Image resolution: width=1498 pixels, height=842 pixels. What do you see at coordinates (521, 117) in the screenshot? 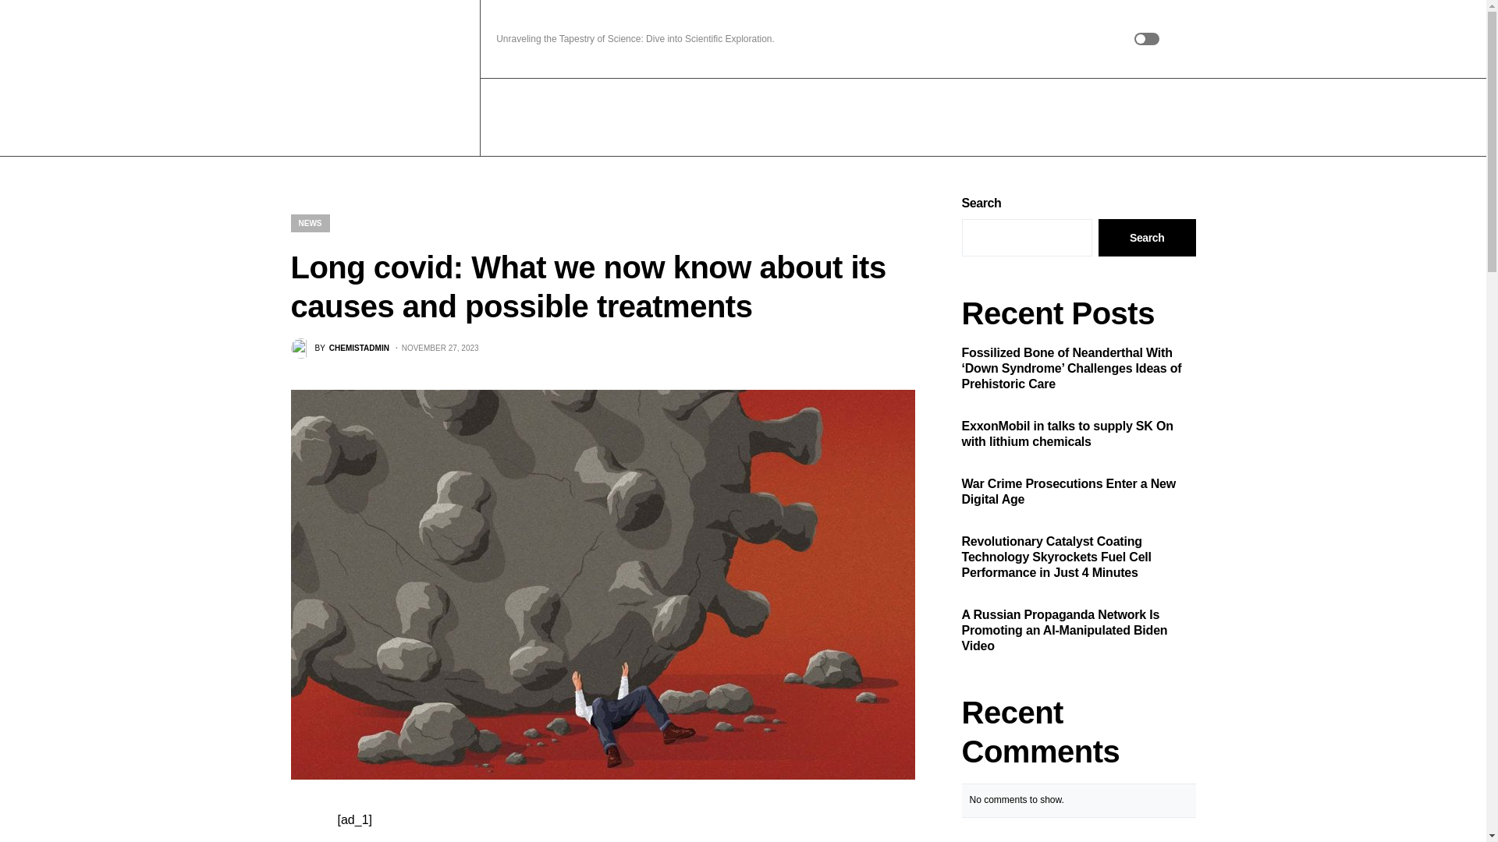
I see `Featured` at bounding box center [521, 117].